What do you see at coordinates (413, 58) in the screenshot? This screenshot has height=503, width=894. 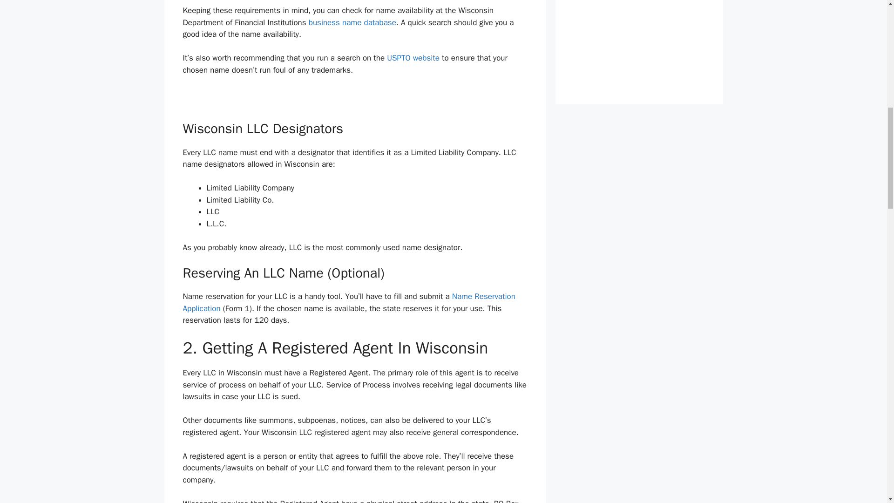 I see `USPTO website` at bounding box center [413, 58].